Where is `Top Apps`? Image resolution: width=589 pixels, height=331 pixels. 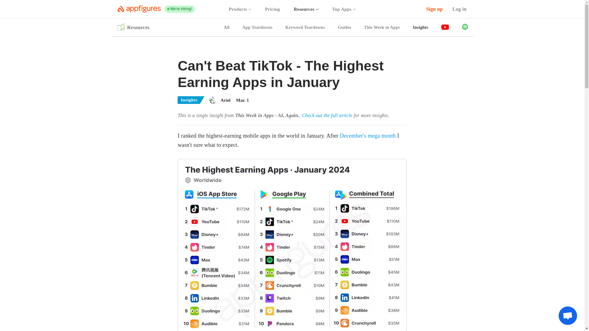
Top Apps is located at coordinates (344, 9).